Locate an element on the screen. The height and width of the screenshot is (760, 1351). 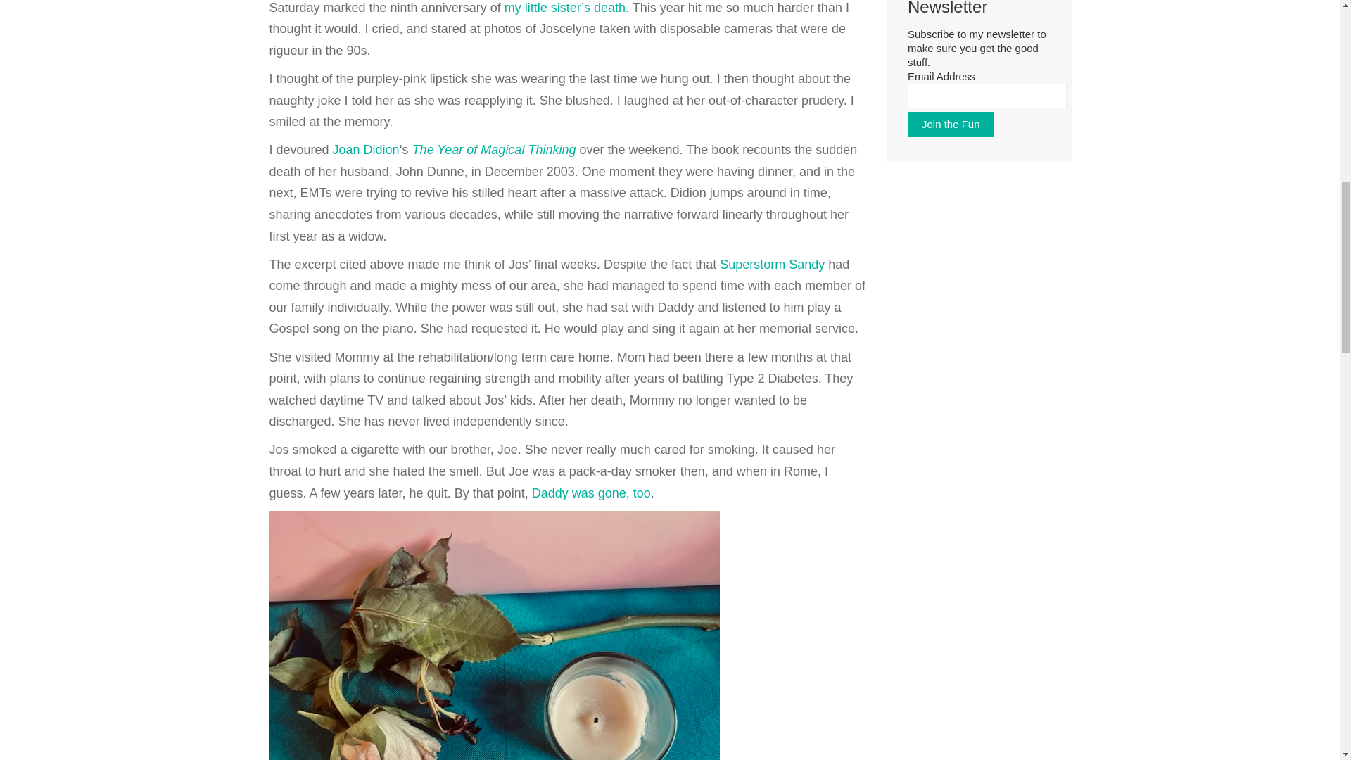
The Year of Magical Thinking is located at coordinates (494, 149).